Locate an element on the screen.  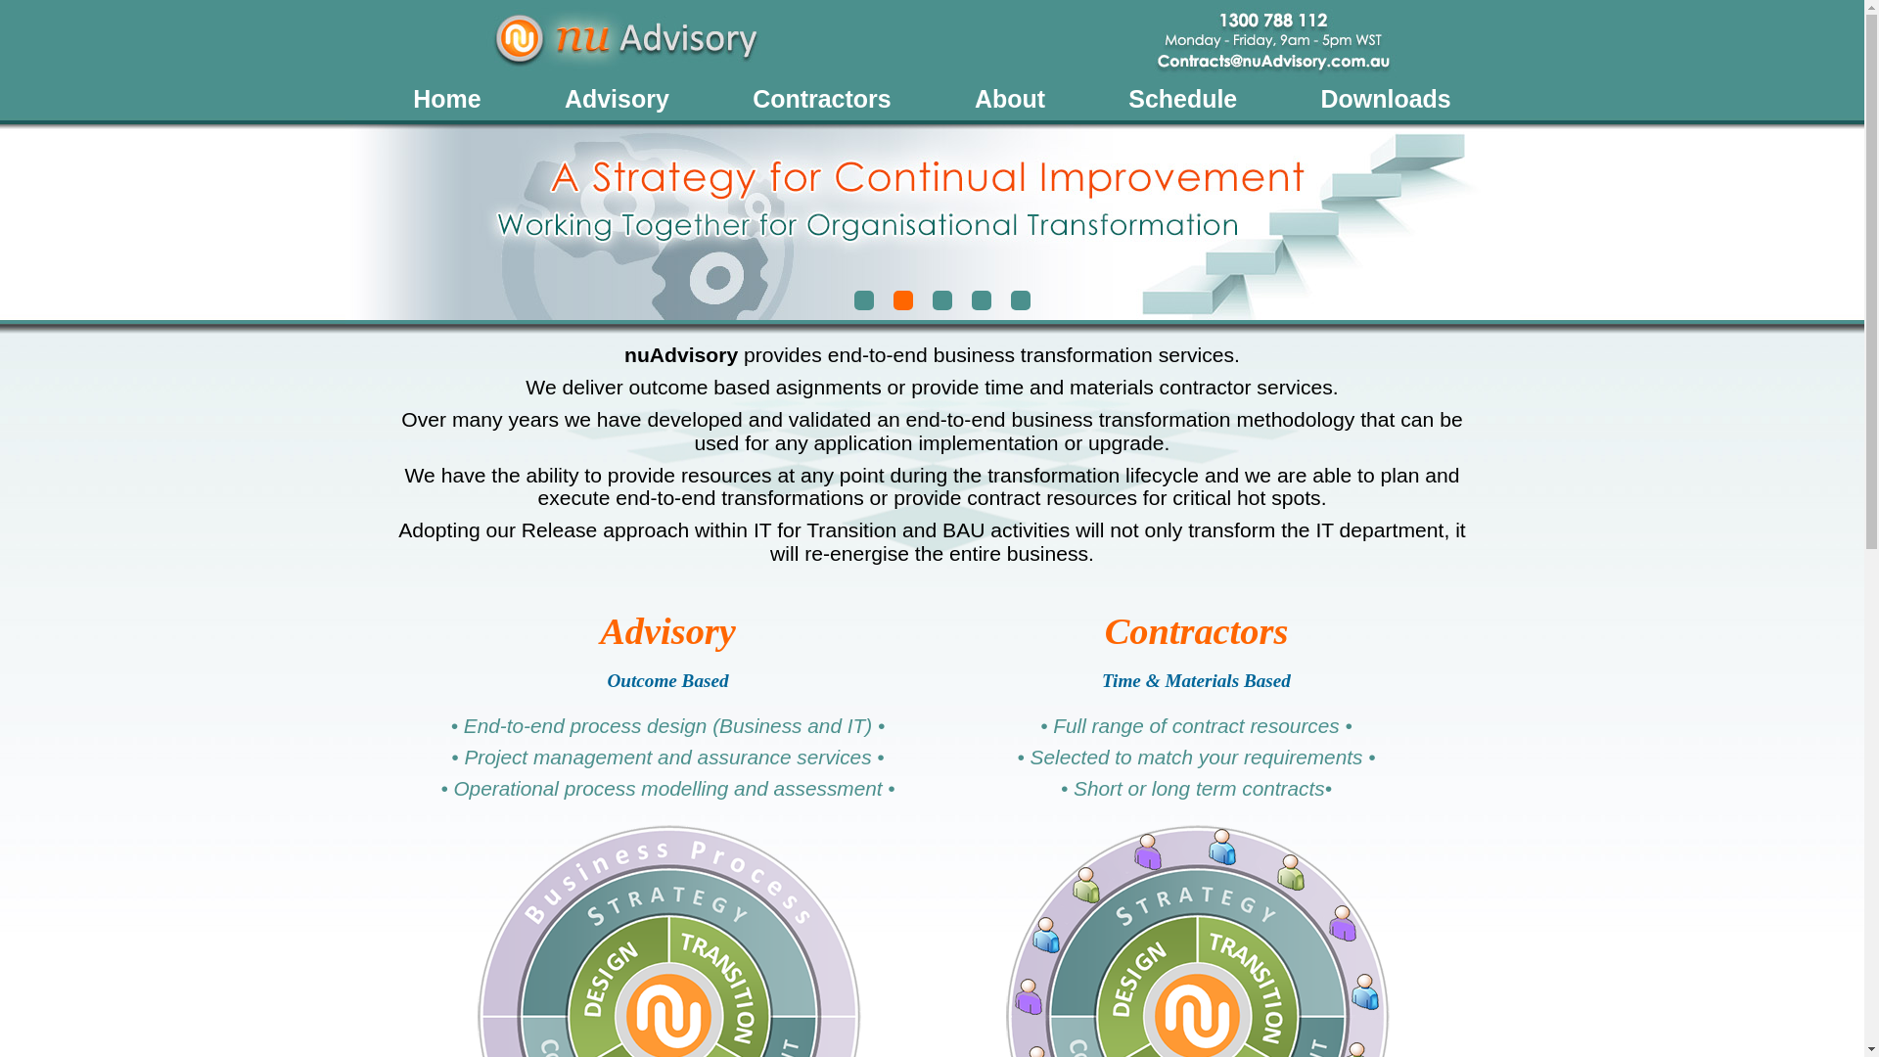
Home is located at coordinates (446, 99).